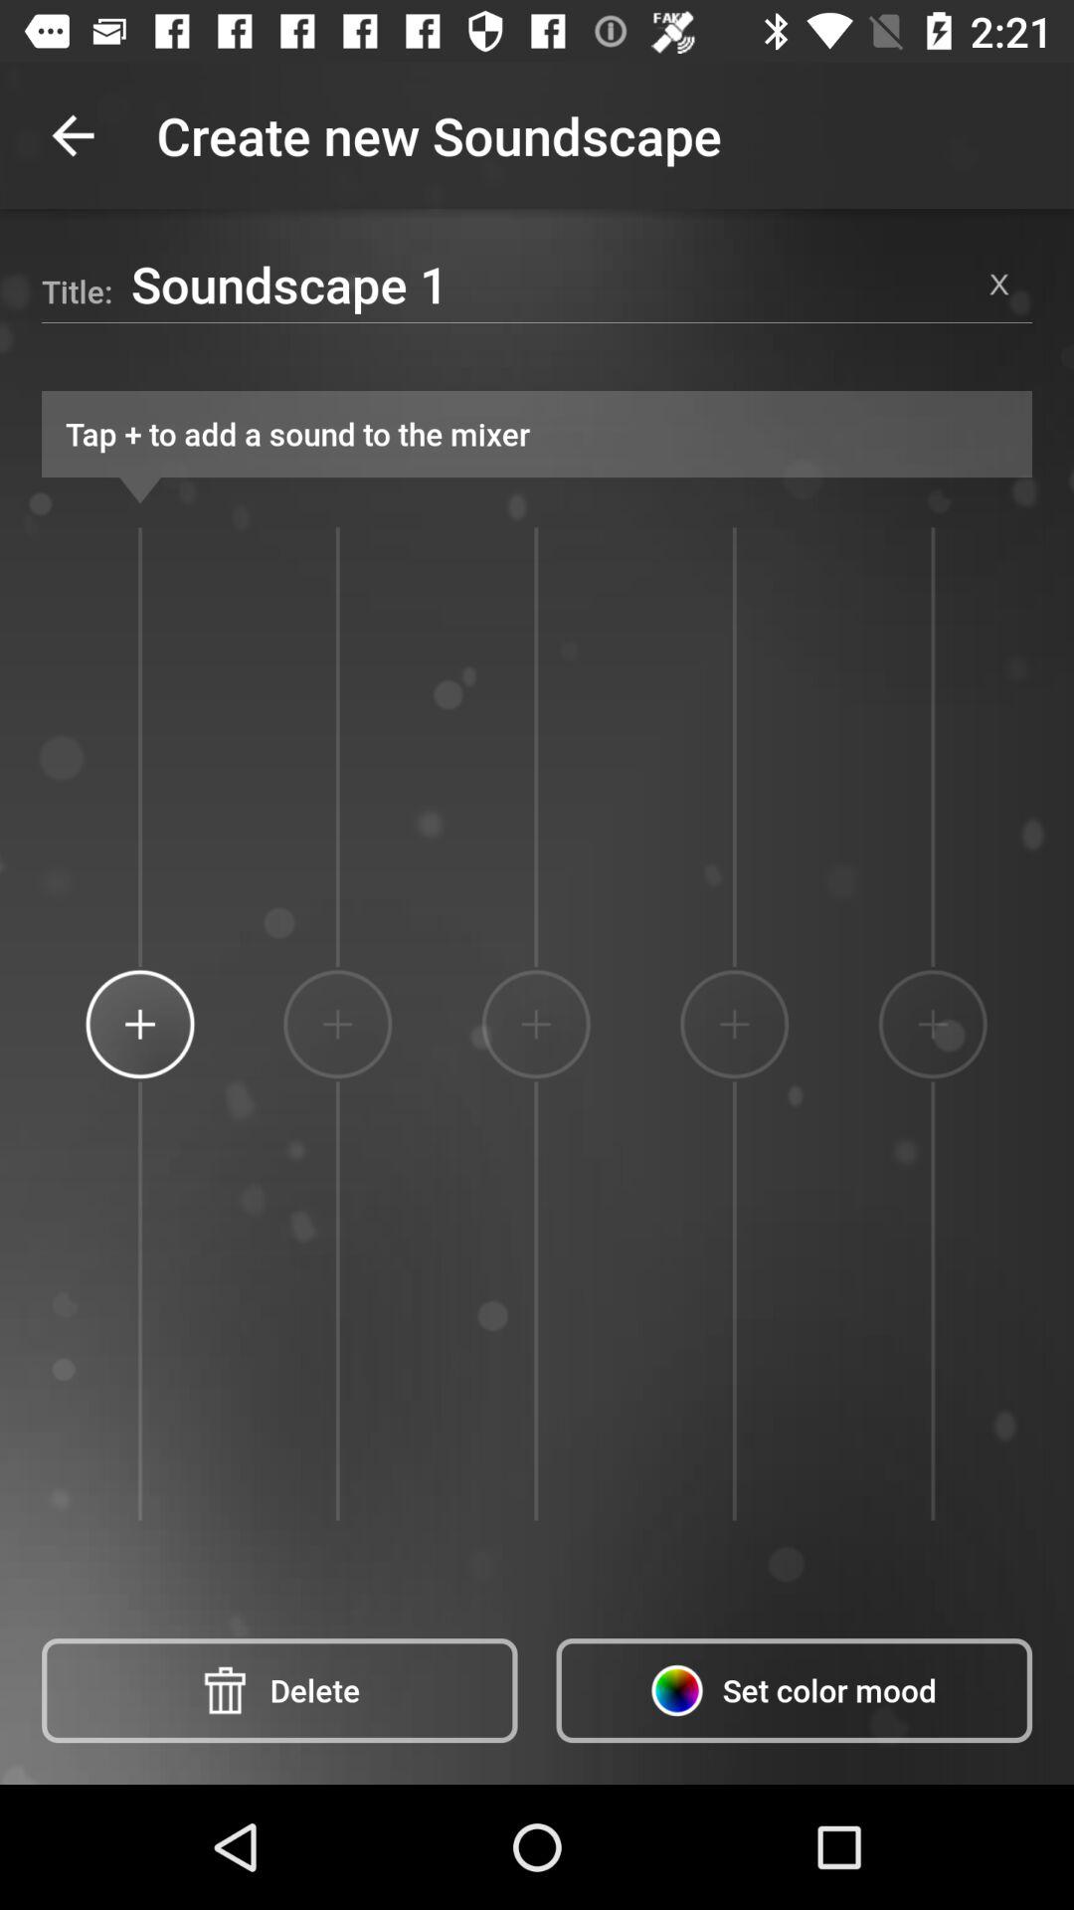  What do you see at coordinates (998, 284) in the screenshot?
I see `turn off item to the right of the soundscape 1 item` at bounding box center [998, 284].